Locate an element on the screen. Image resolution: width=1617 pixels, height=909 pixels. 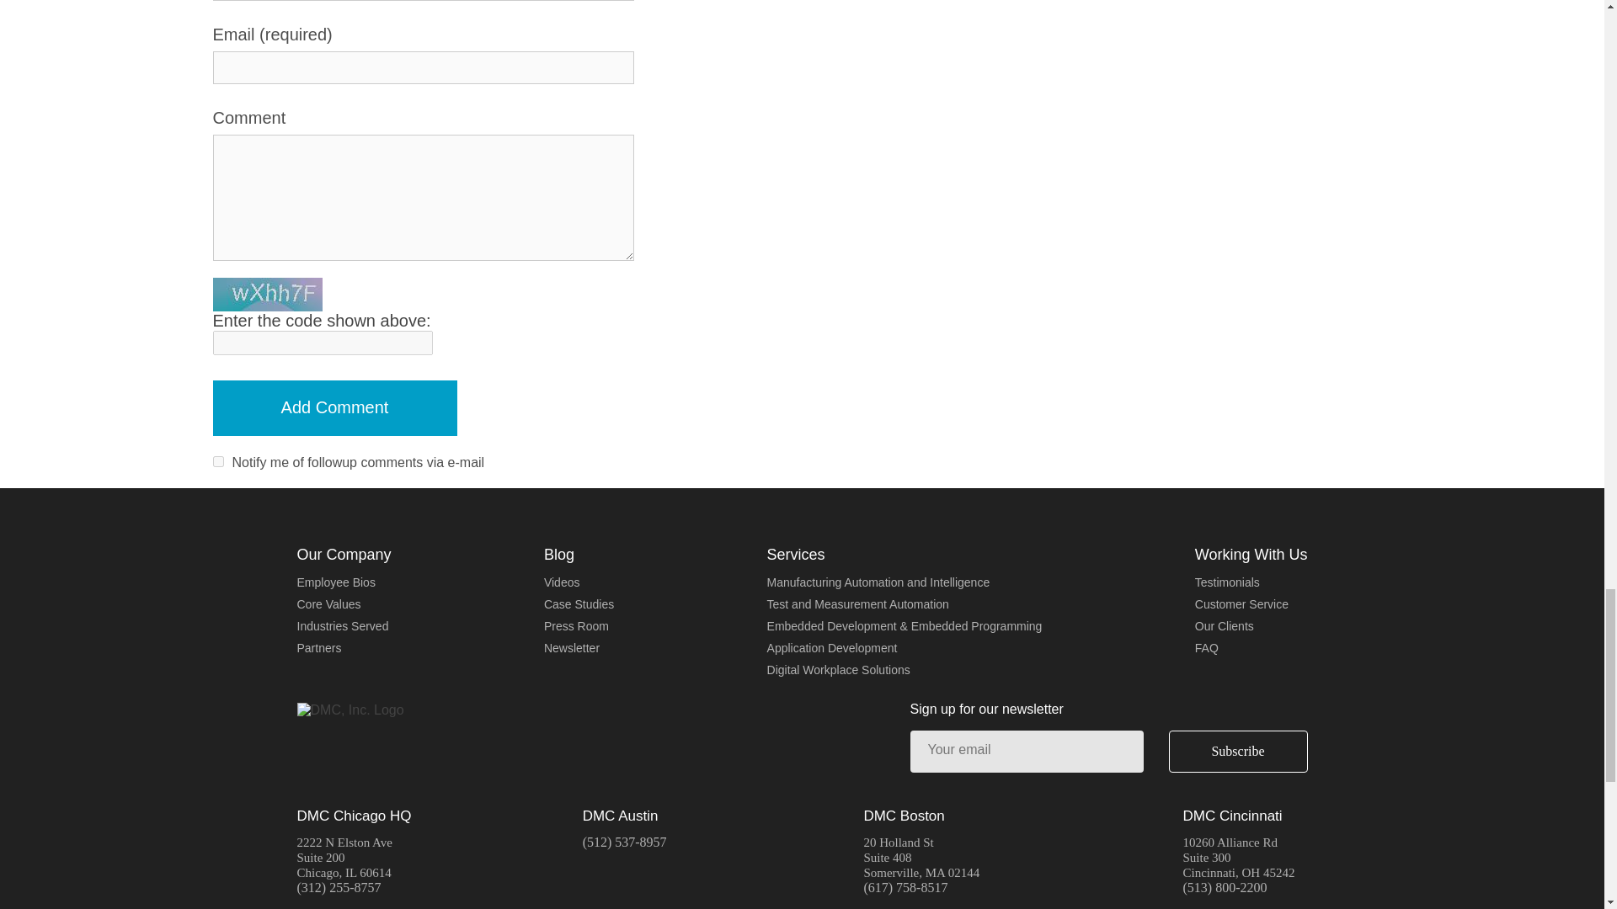
on is located at coordinates (217, 461).